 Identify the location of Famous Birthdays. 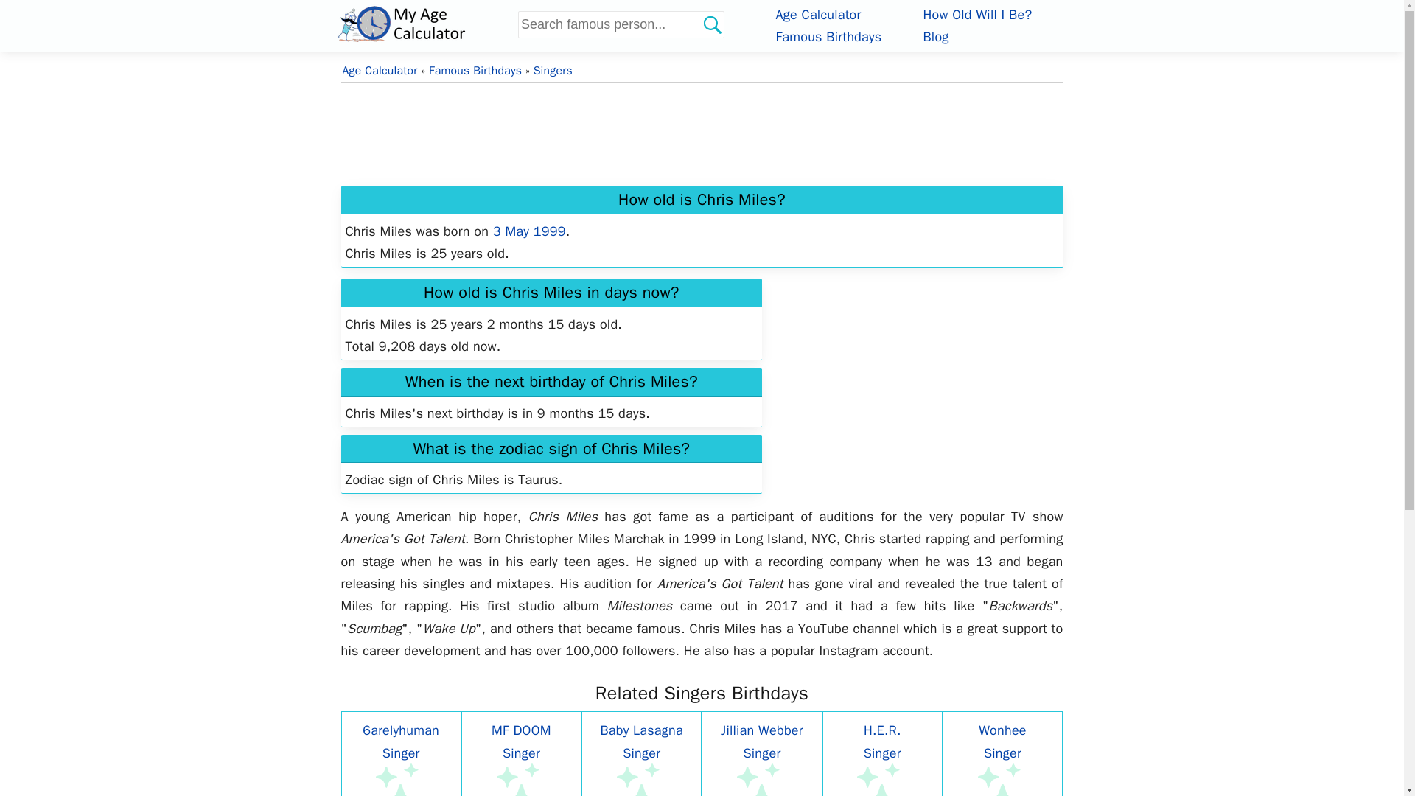
(475, 71).